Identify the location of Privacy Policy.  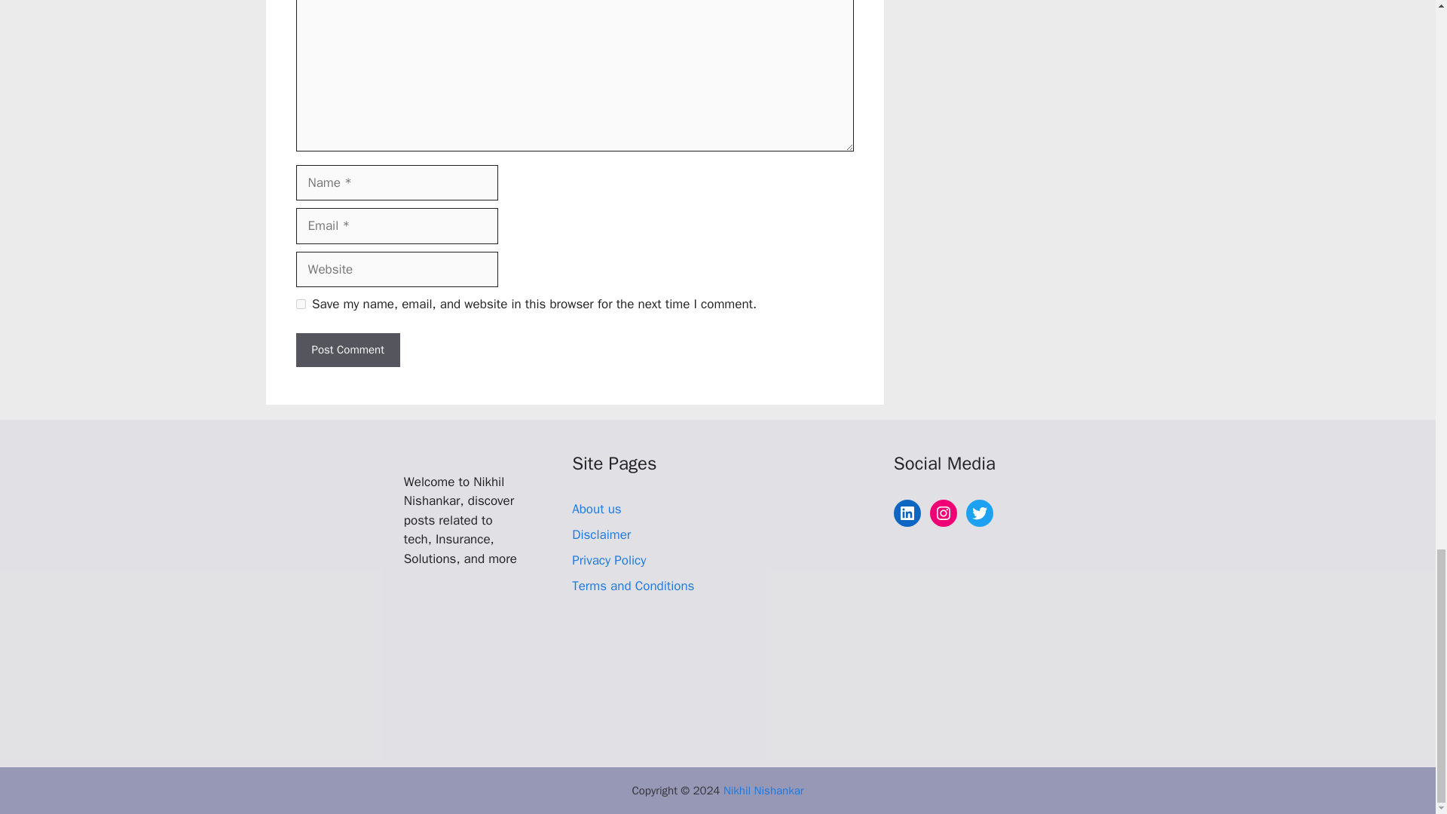
(608, 560).